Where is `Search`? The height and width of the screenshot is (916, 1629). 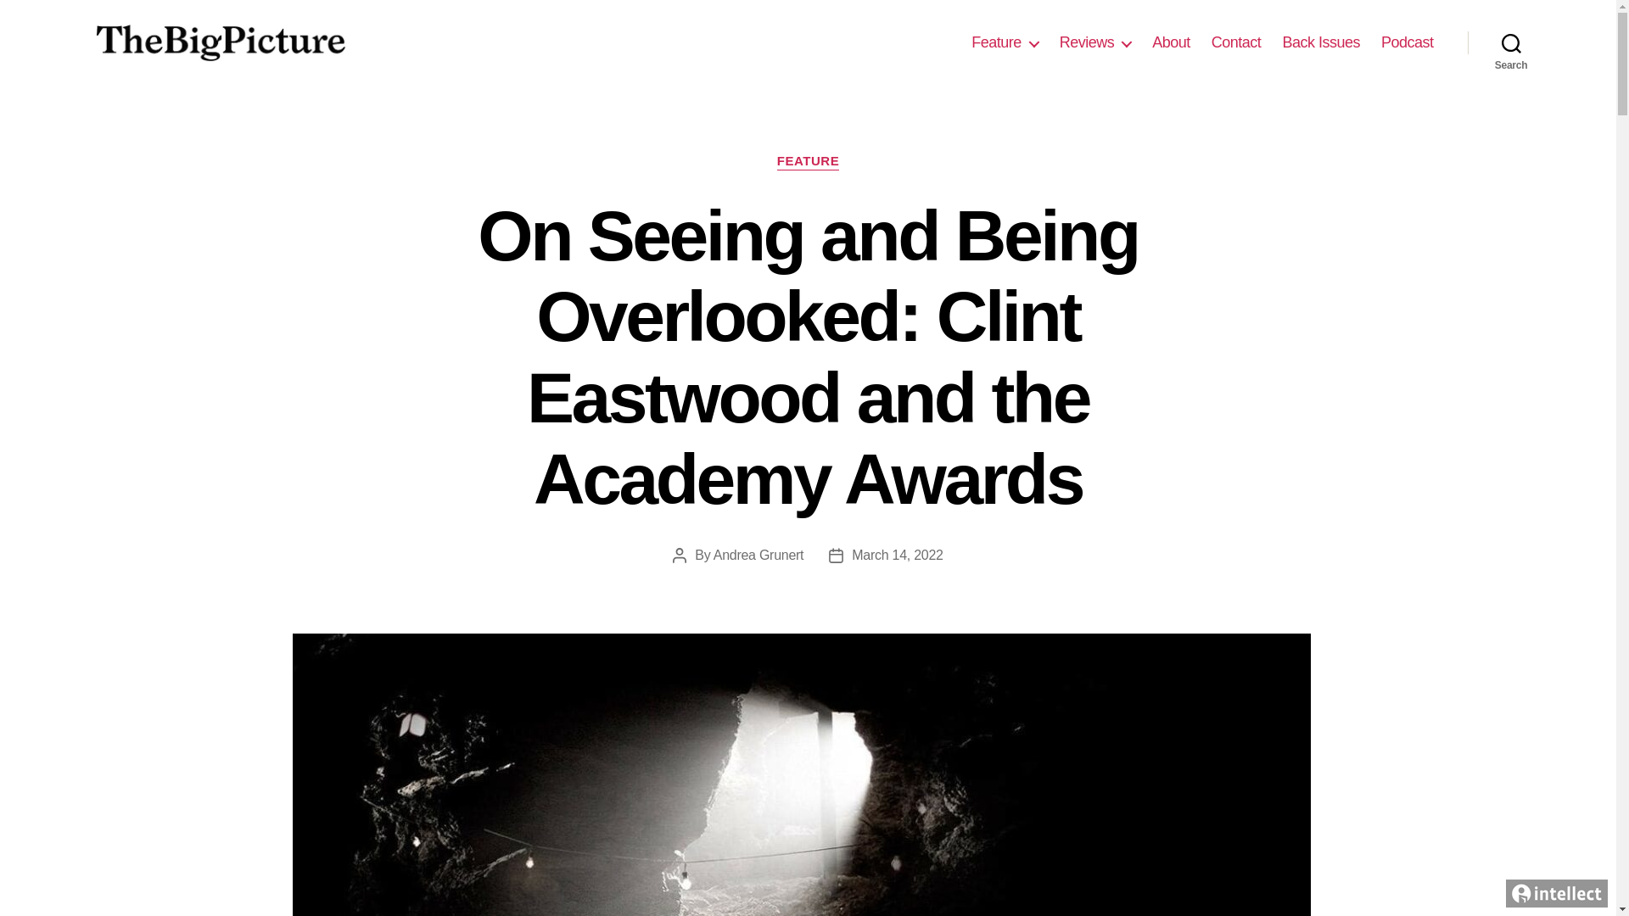
Search is located at coordinates (1511, 42).